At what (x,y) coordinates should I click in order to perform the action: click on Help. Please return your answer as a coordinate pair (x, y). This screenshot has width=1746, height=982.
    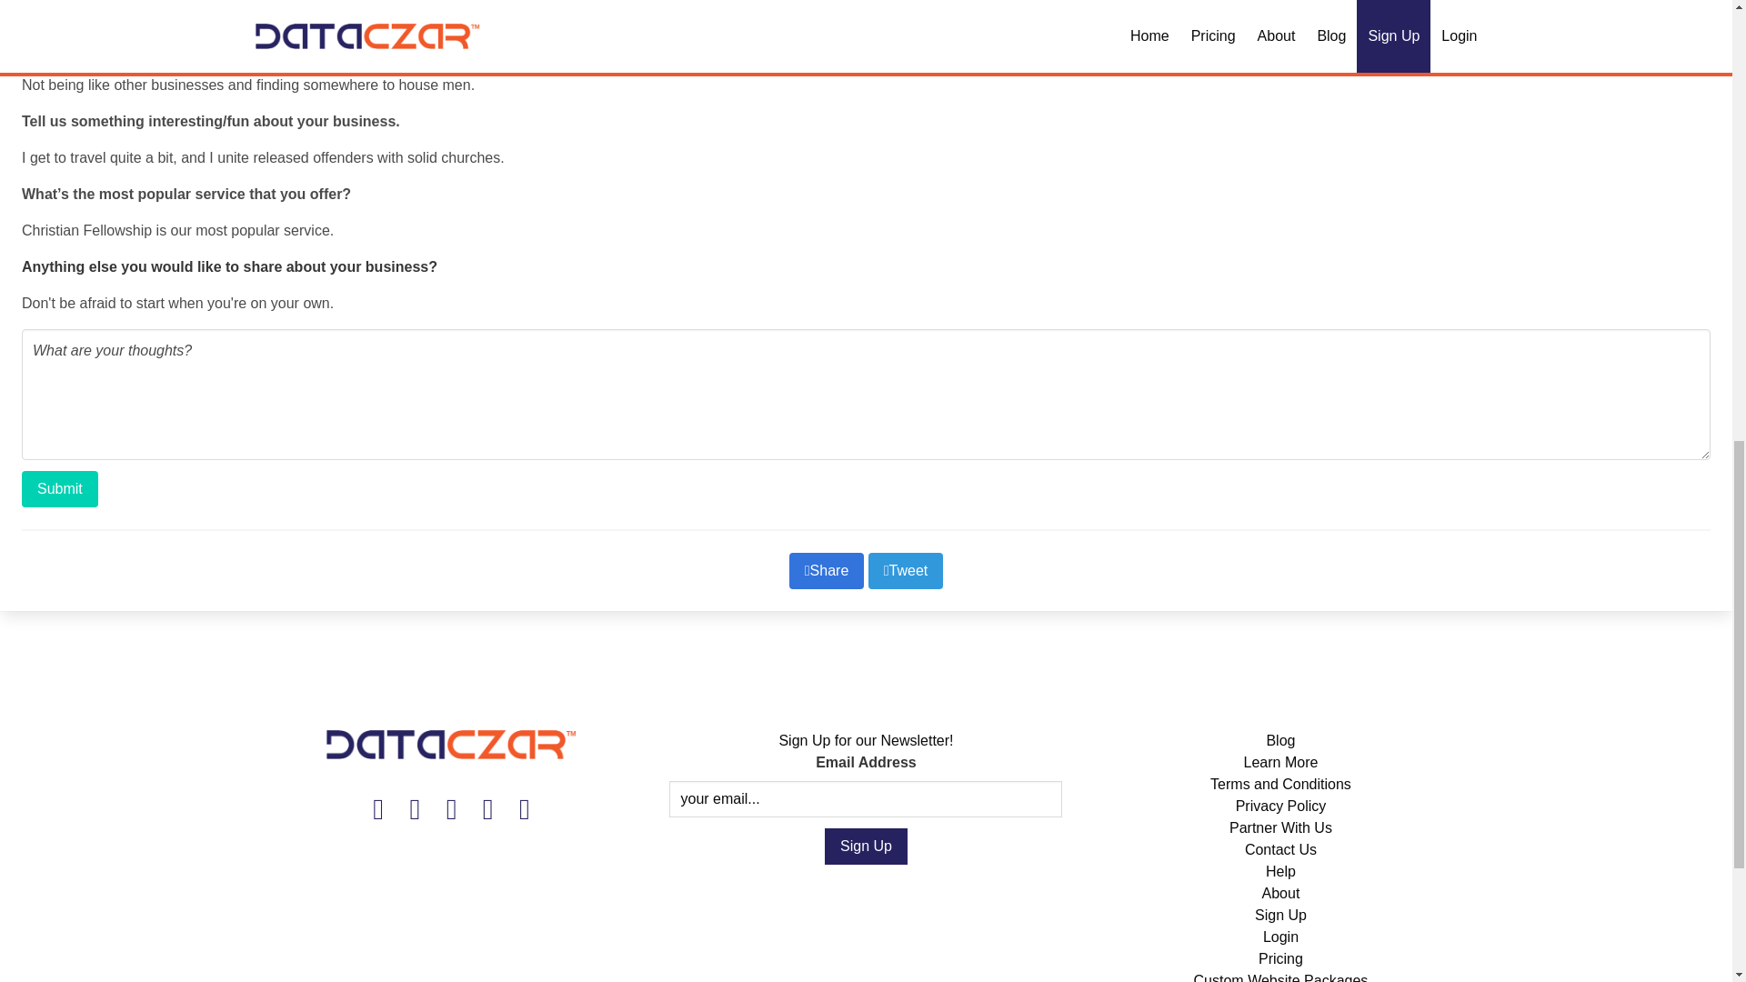
    Looking at the image, I should click on (1280, 871).